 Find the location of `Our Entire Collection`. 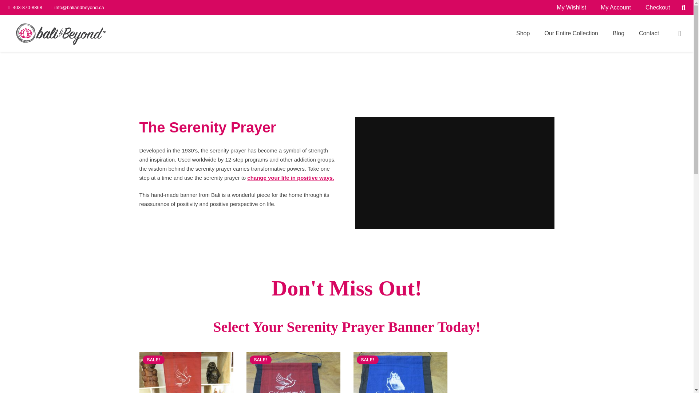

Our Entire Collection is located at coordinates (571, 33).